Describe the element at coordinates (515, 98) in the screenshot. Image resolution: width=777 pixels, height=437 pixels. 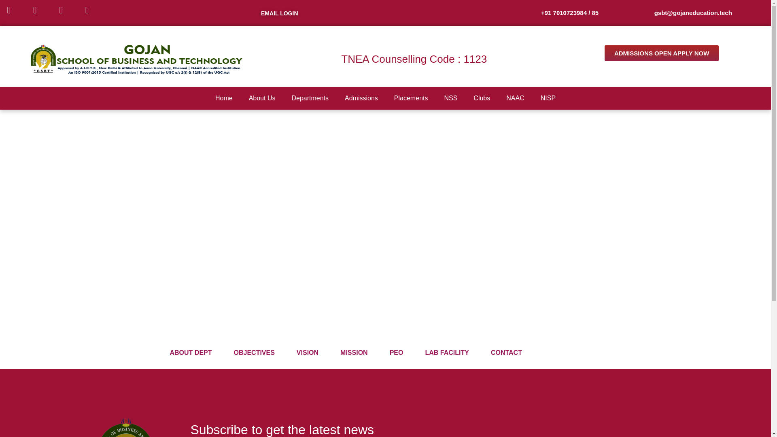
I see `NAAC` at that location.